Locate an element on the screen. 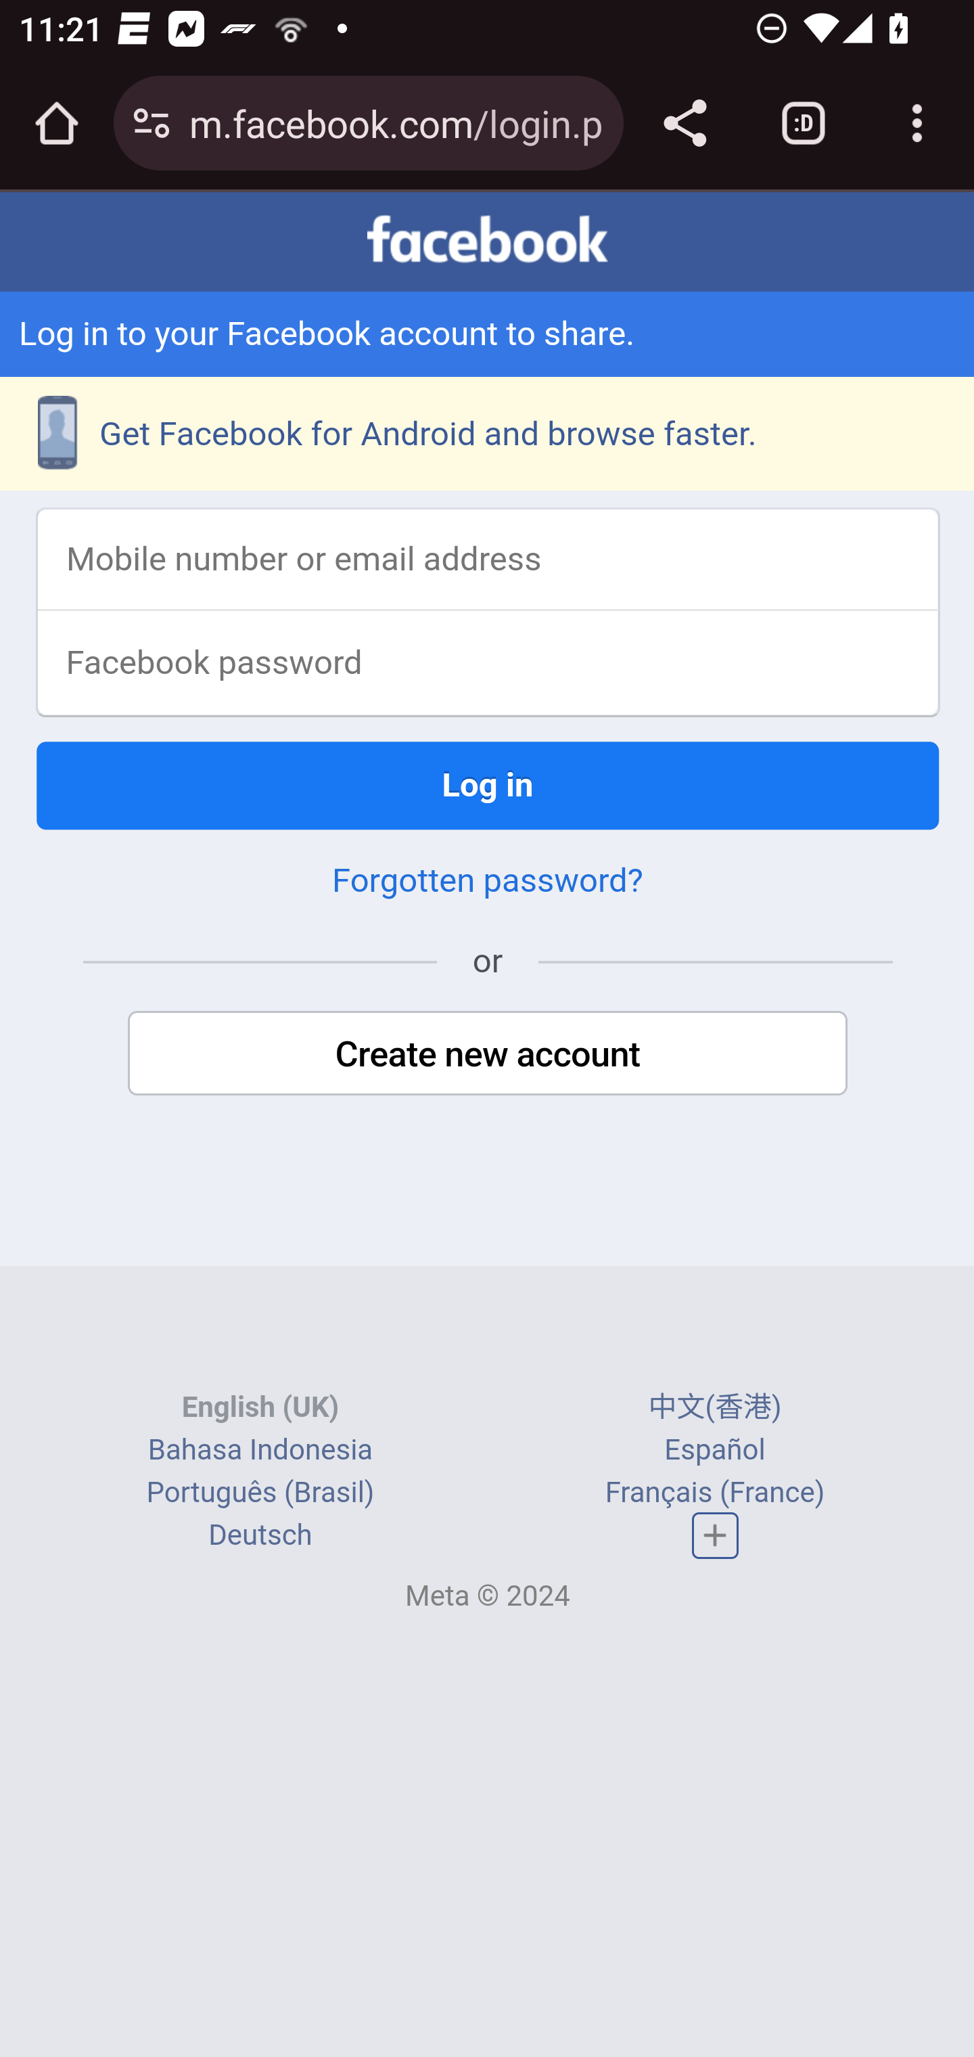  Log in is located at coordinates (488, 788).